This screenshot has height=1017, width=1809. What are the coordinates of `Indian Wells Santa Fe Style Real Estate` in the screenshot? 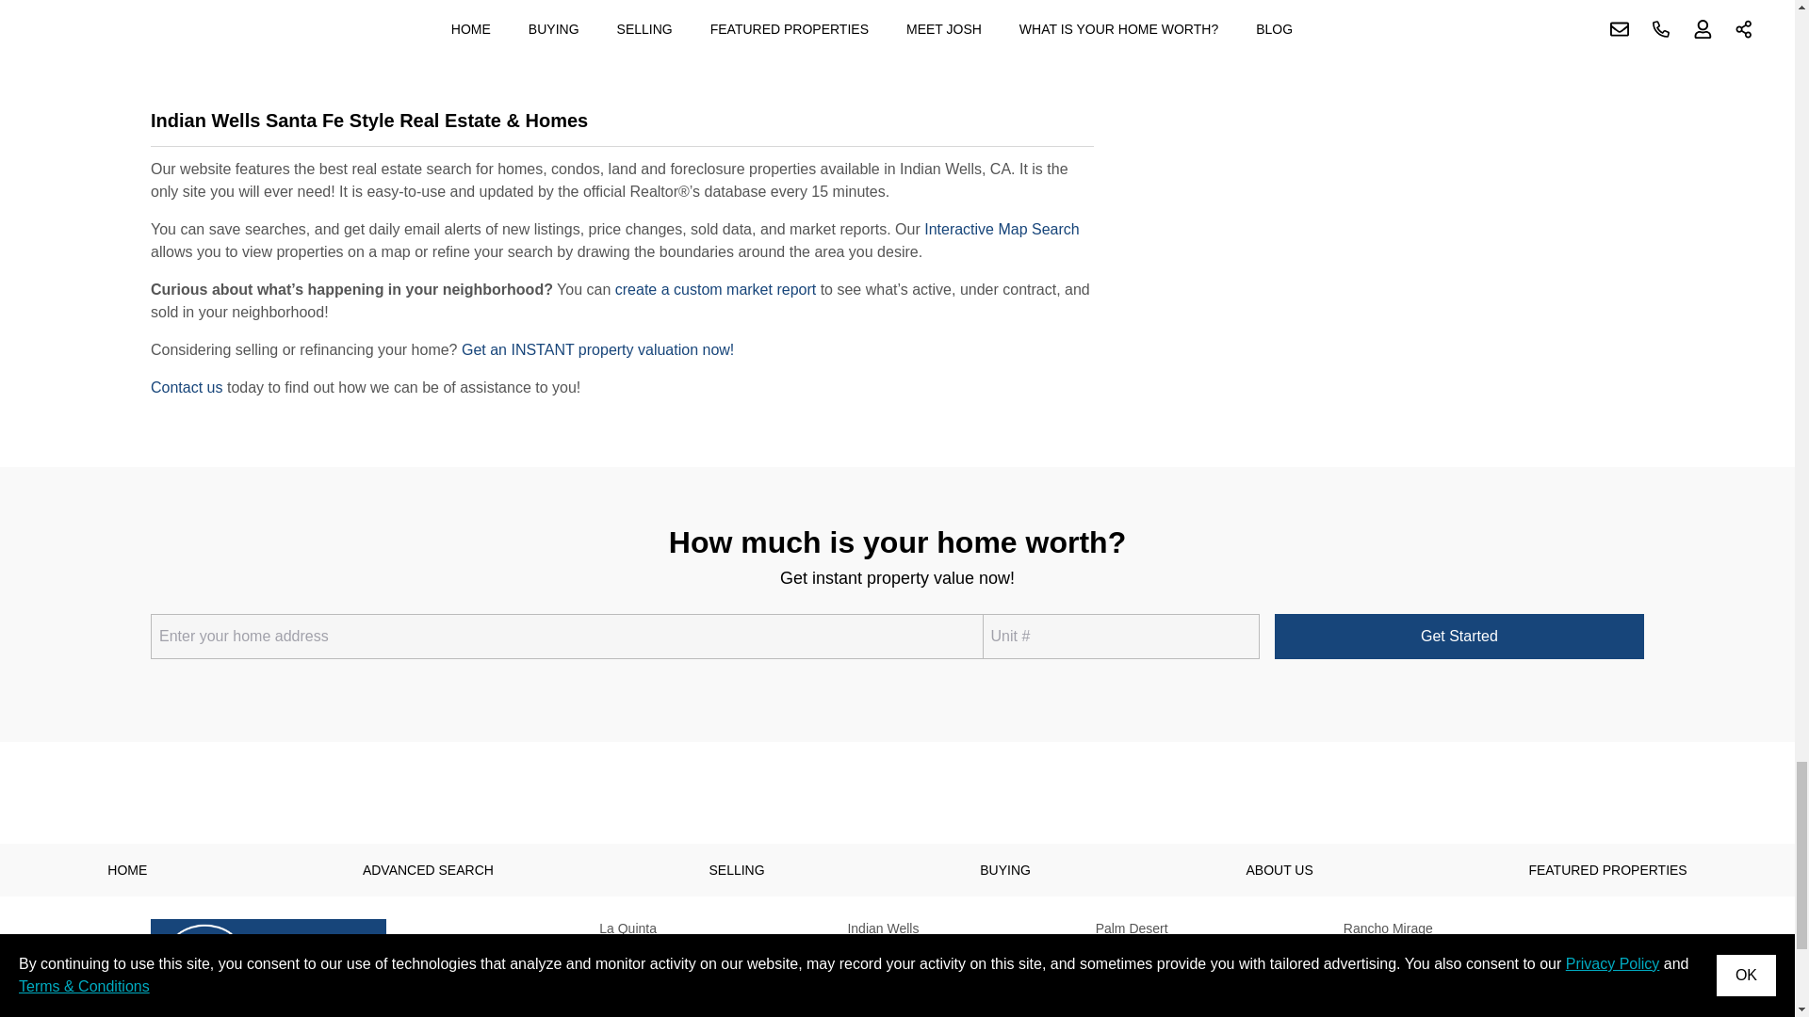 It's located at (622, 126).